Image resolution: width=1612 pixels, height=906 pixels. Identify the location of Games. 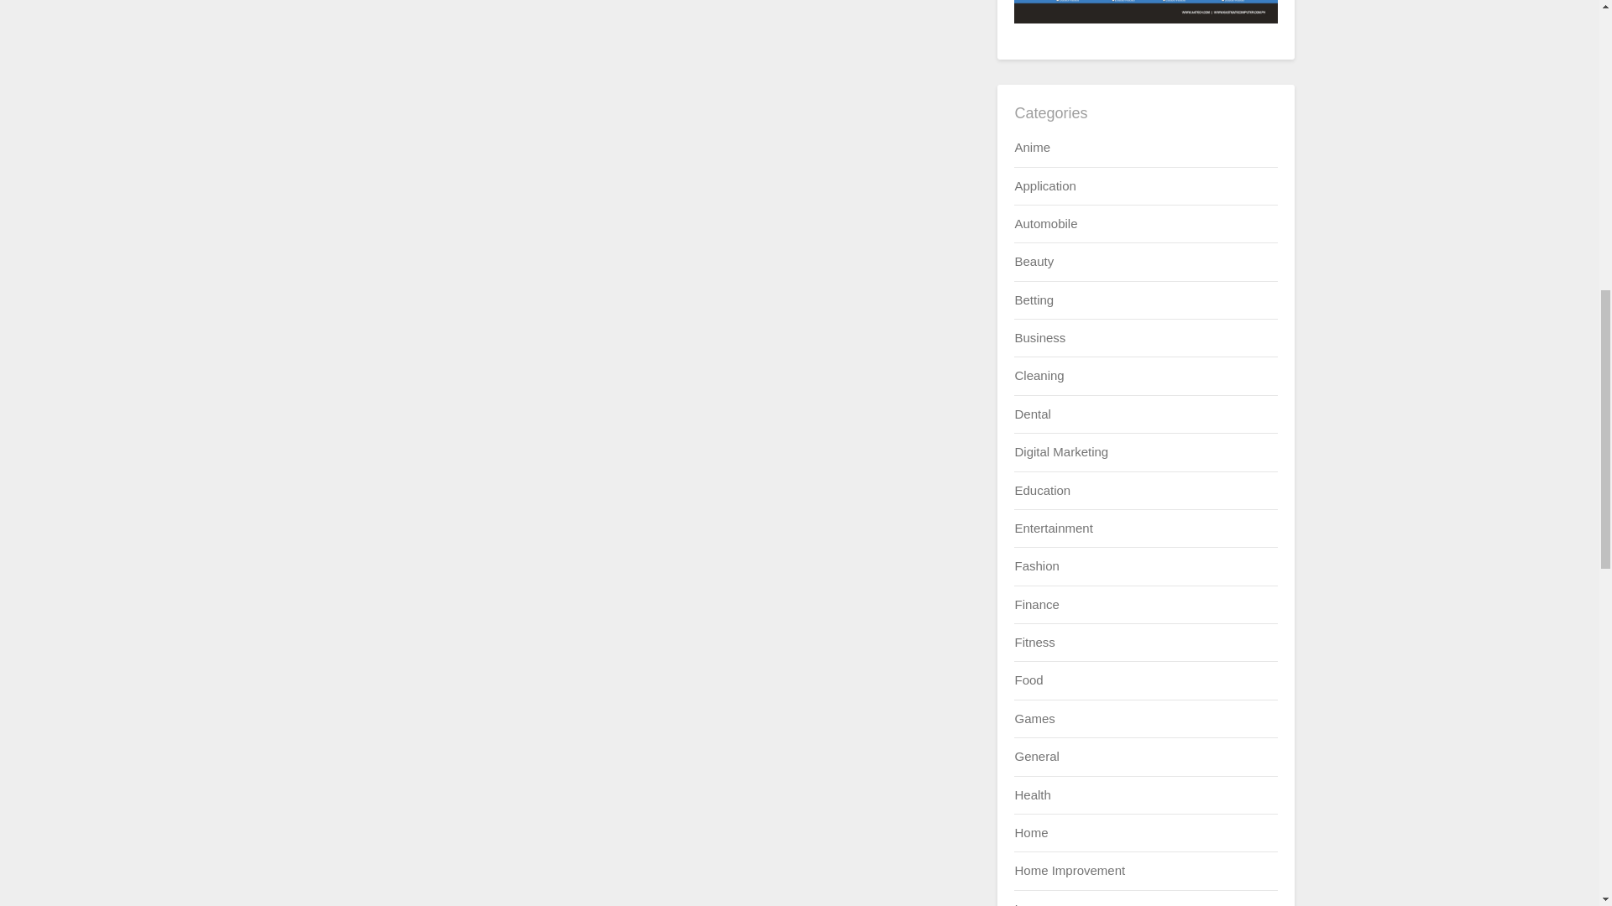
(1034, 718).